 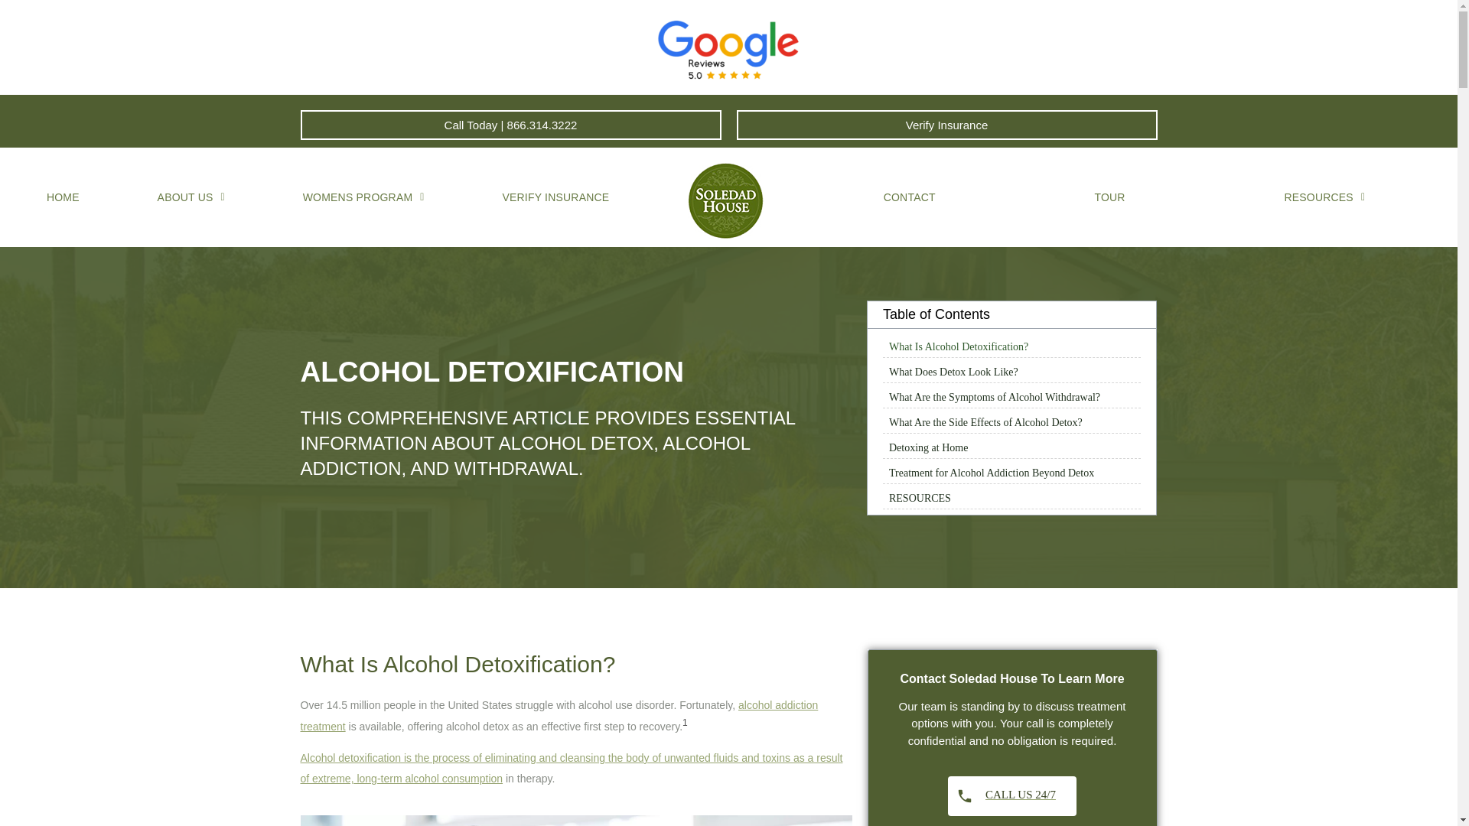 I want to click on ABOUT US, so click(x=191, y=197).